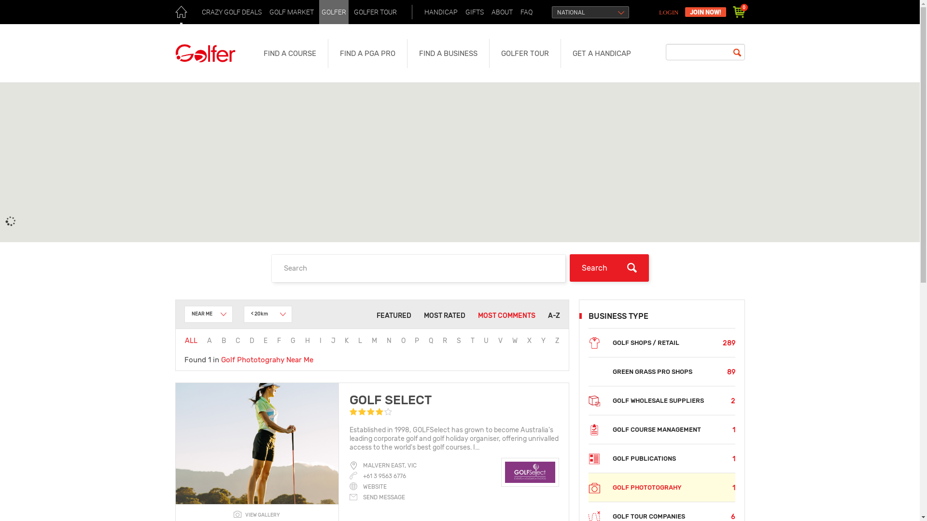 This screenshot has height=521, width=927. I want to click on K, so click(347, 341).